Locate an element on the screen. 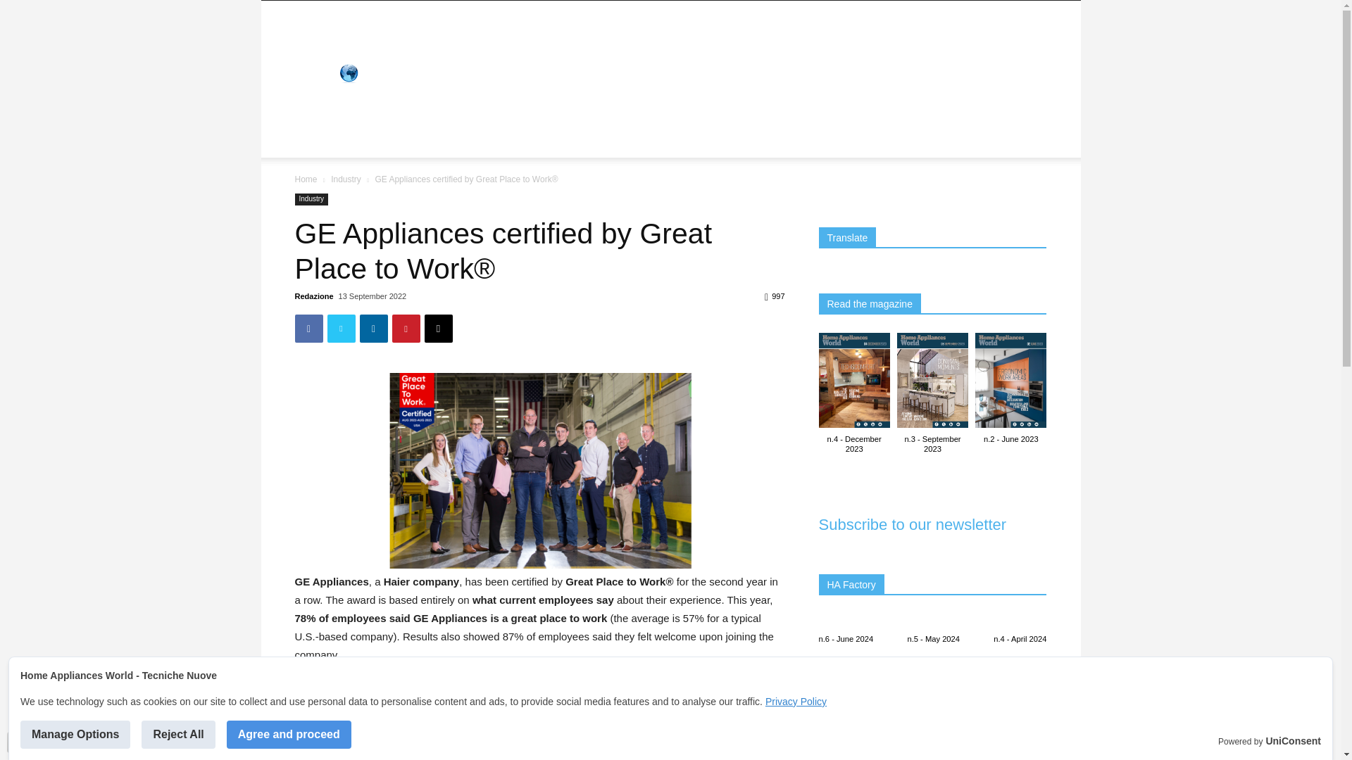  DESIGN is located at coordinates (323, 107).